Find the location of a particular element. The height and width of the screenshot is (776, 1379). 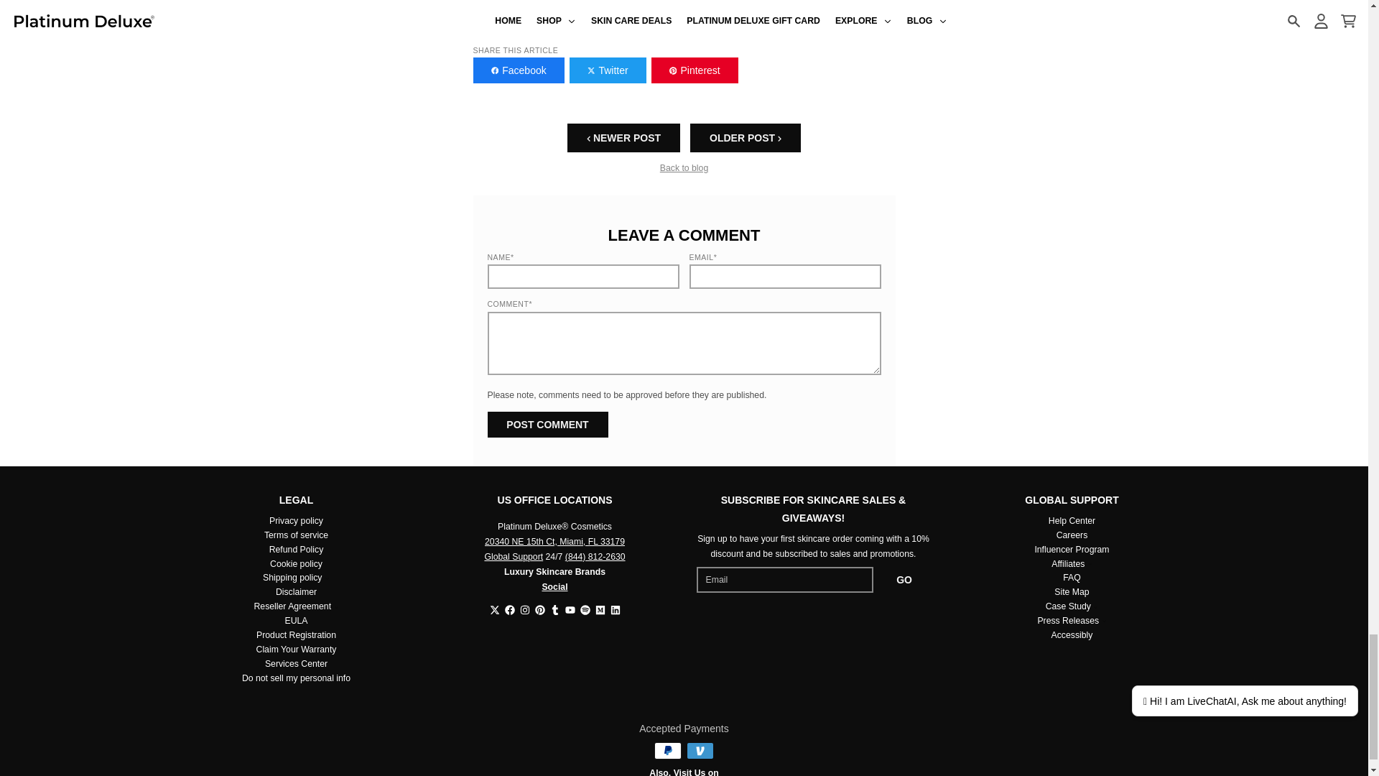

Spotify - Platinum Deluxe Cosmetics is located at coordinates (585, 610).